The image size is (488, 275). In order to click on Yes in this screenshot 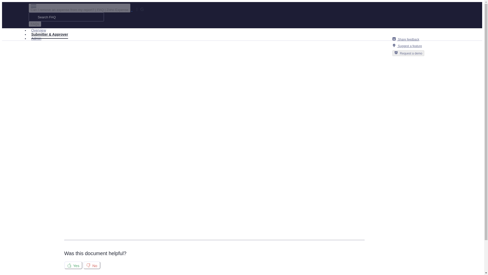, I will do `click(73, 265)`.